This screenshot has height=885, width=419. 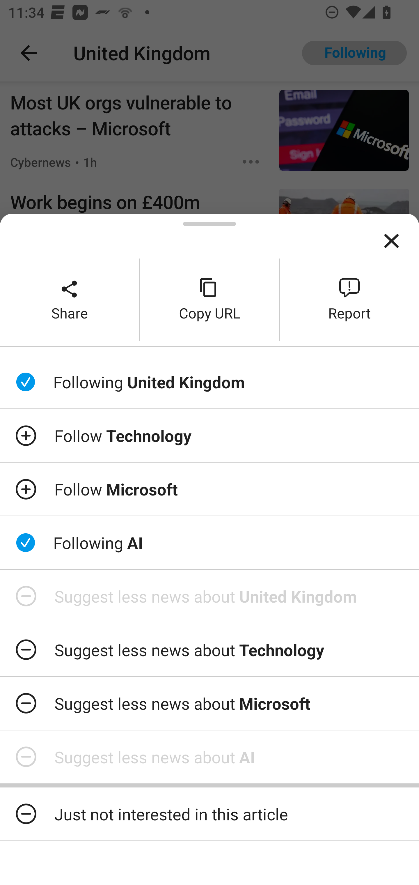 What do you see at coordinates (210, 299) in the screenshot?
I see `Copy URL` at bounding box center [210, 299].